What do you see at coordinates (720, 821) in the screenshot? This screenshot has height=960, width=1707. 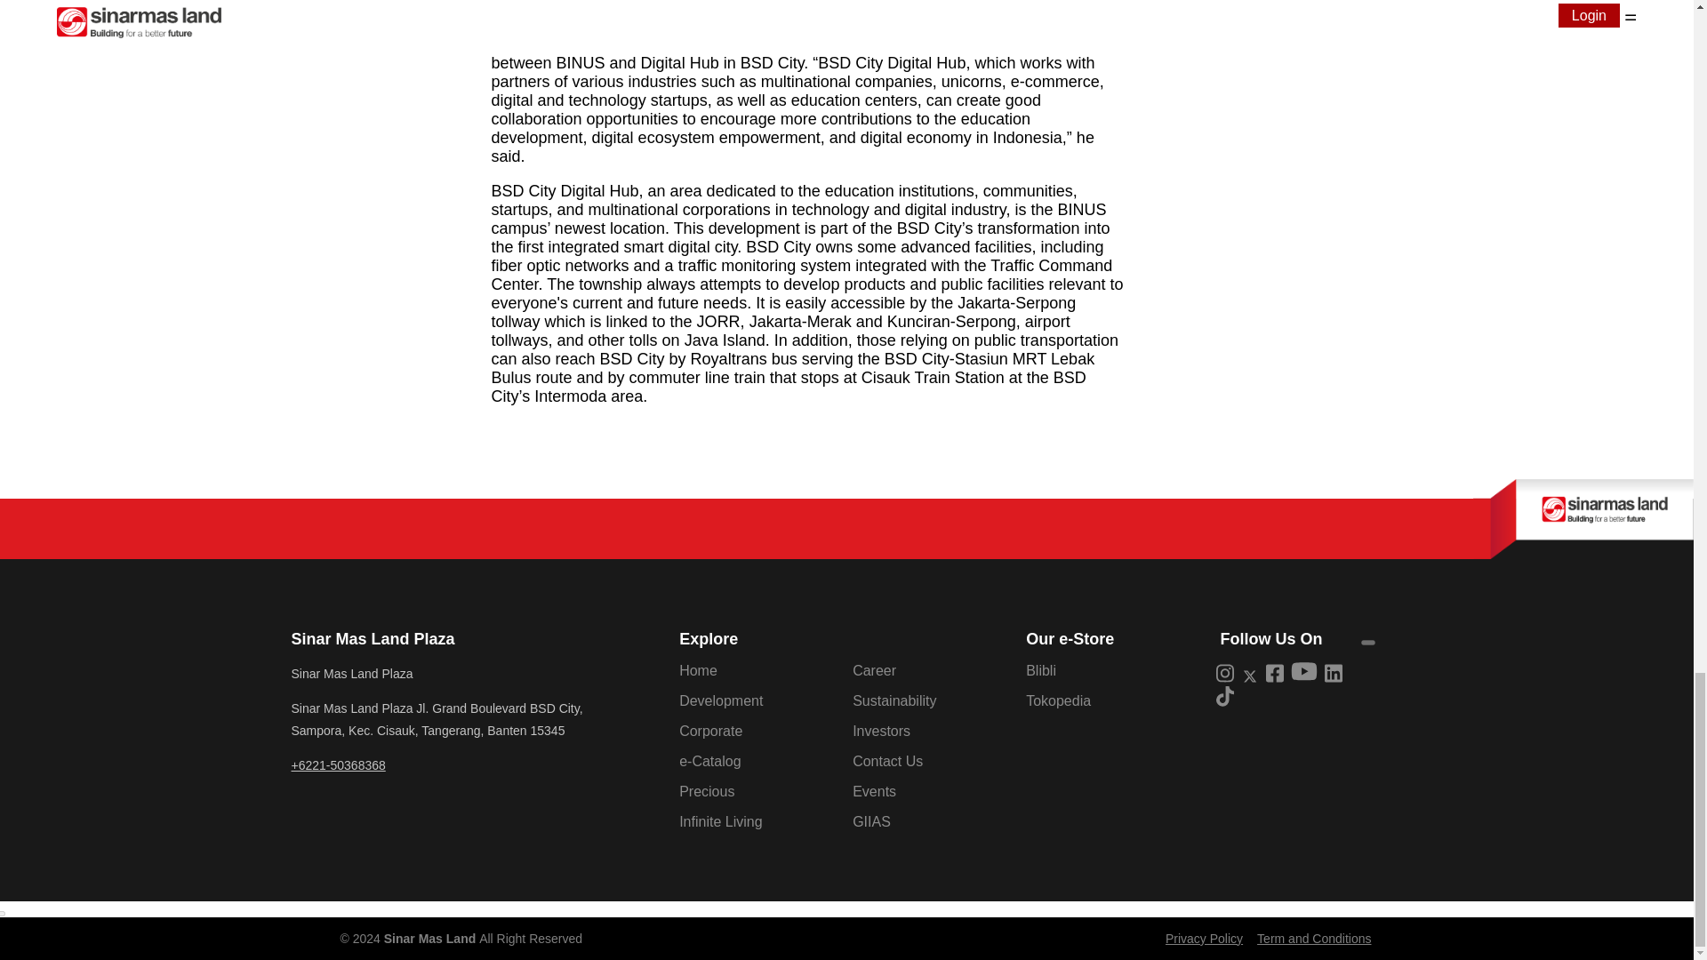 I see `Infinite Living` at bounding box center [720, 821].